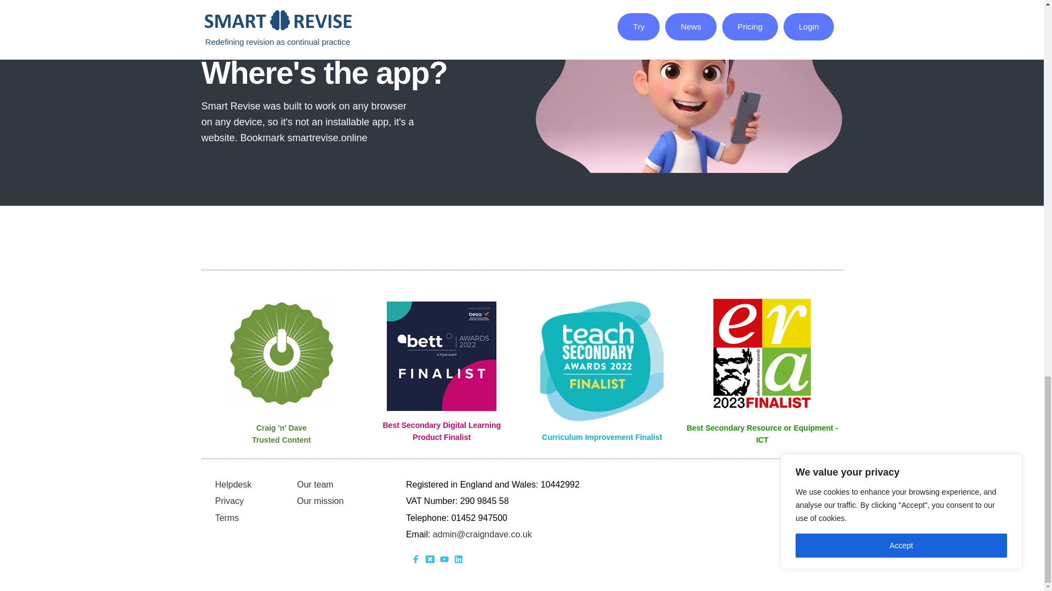  I want to click on Privacy, so click(228, 501).